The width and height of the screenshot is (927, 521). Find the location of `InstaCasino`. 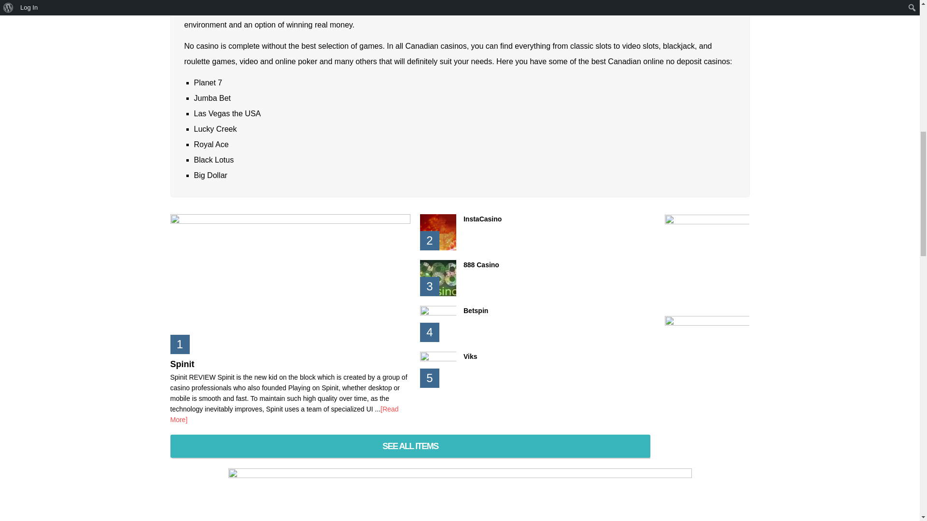

InstaCasino is located at coordinates (437, 232).